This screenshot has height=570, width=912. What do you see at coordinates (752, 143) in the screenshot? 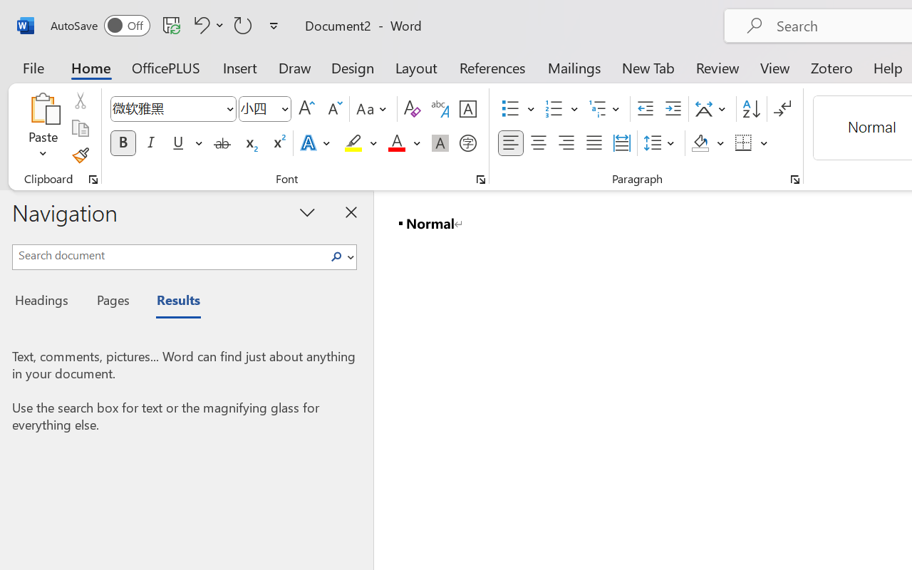
I see `Borders` at bounding box center [752, 143].